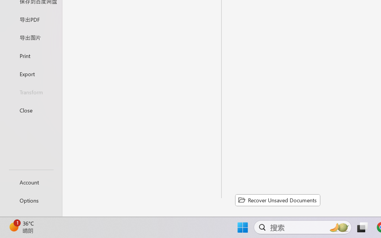 The height and width of the screenshot is (238, 381). I want to click on Options, so click(31, 201).